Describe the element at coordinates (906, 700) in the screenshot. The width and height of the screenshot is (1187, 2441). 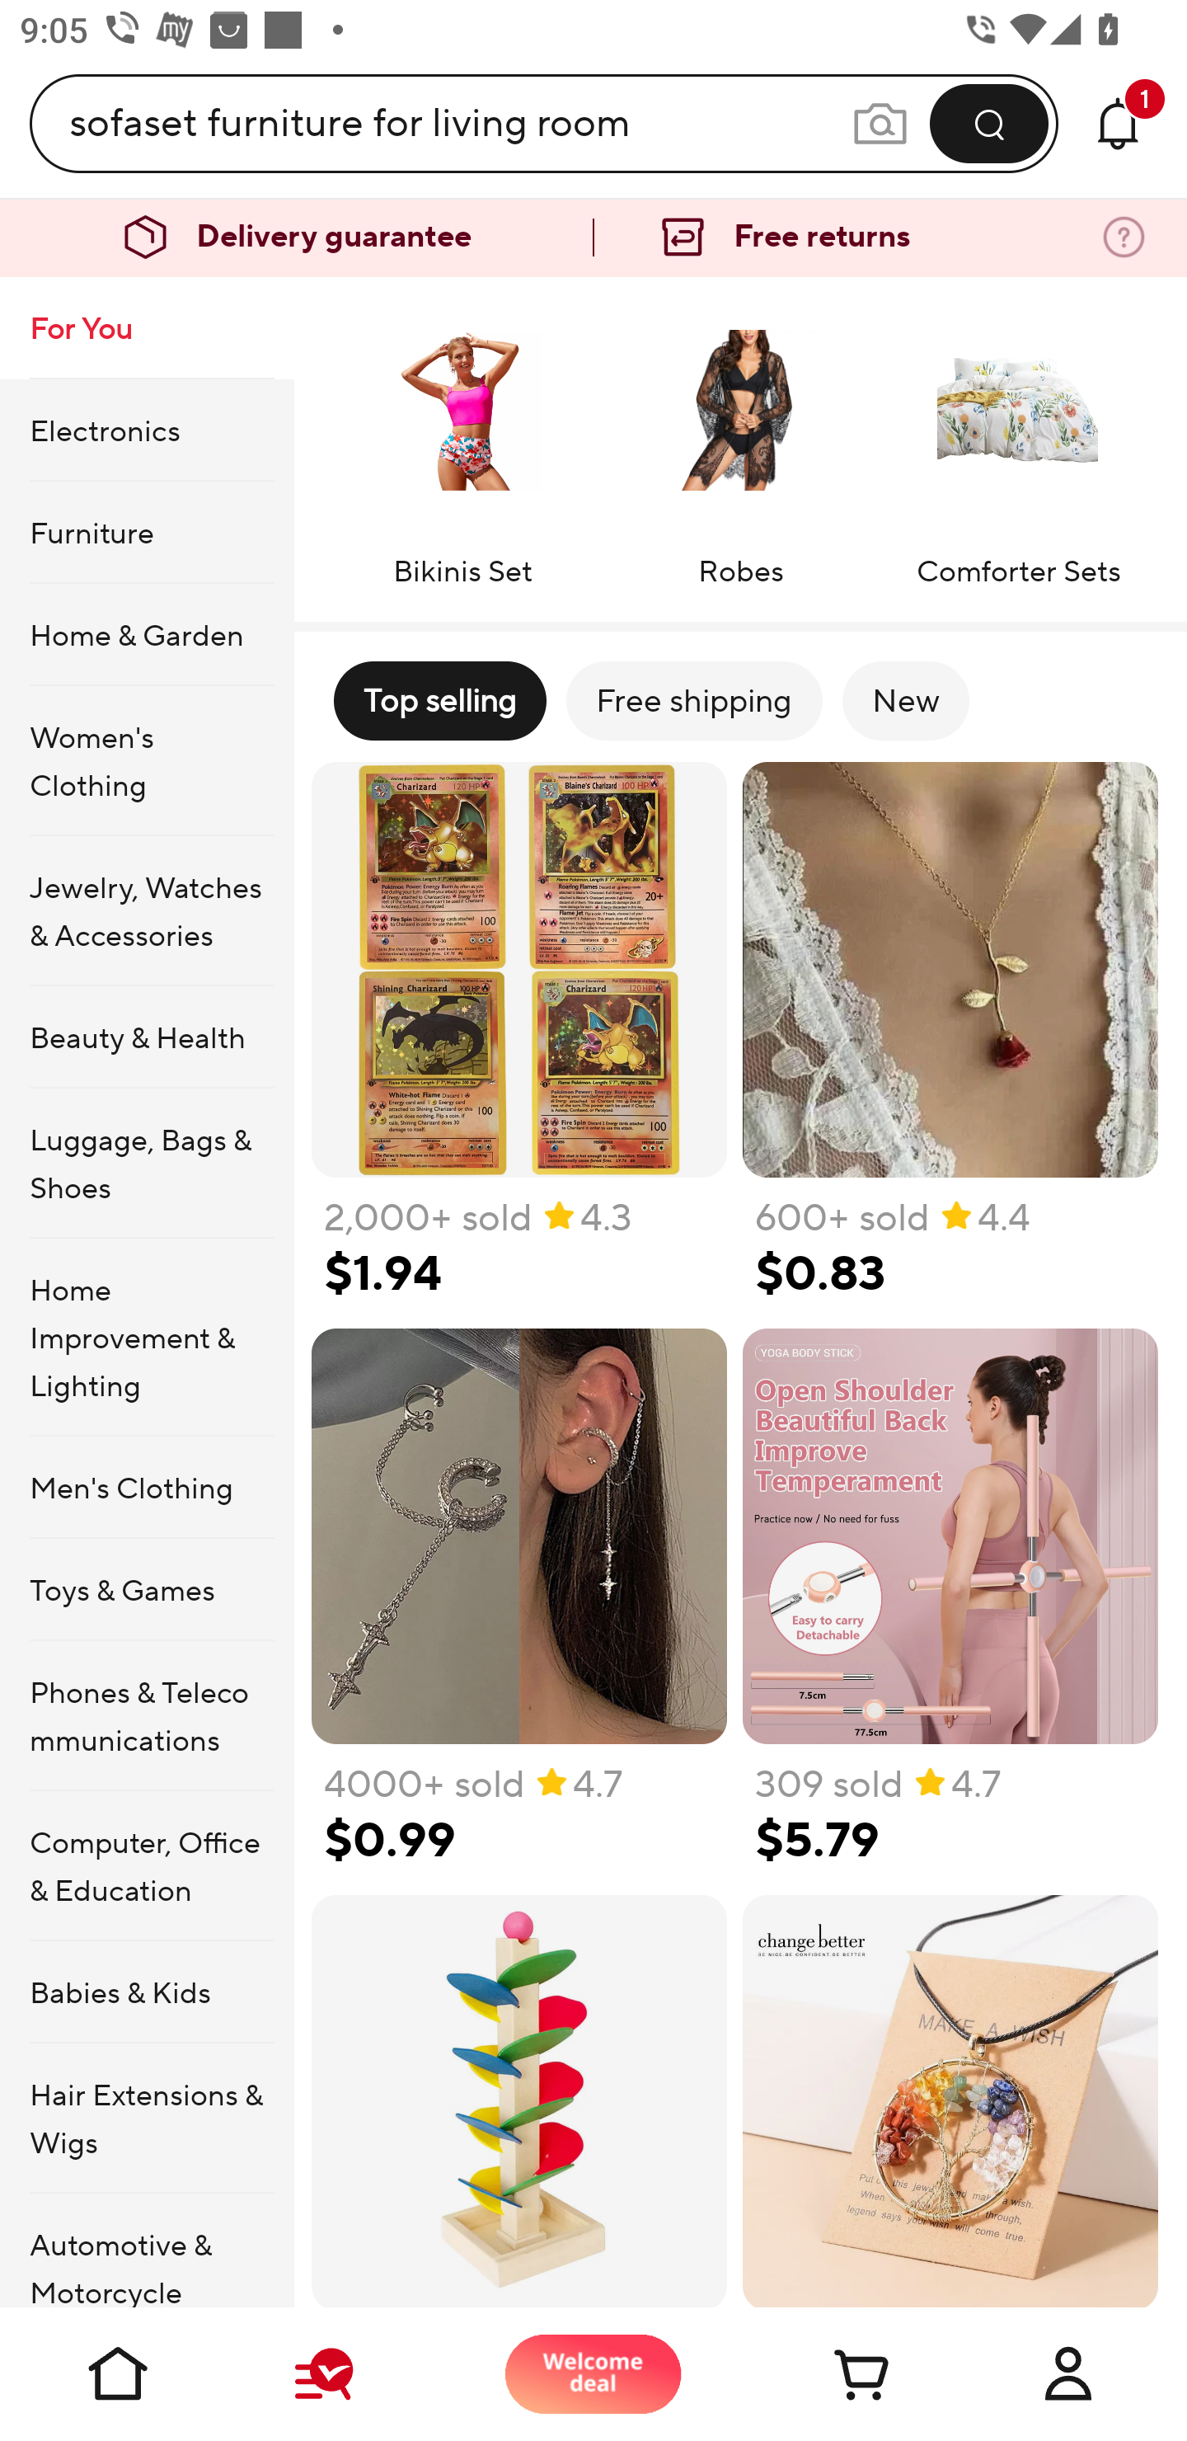
I see `New` at that location.